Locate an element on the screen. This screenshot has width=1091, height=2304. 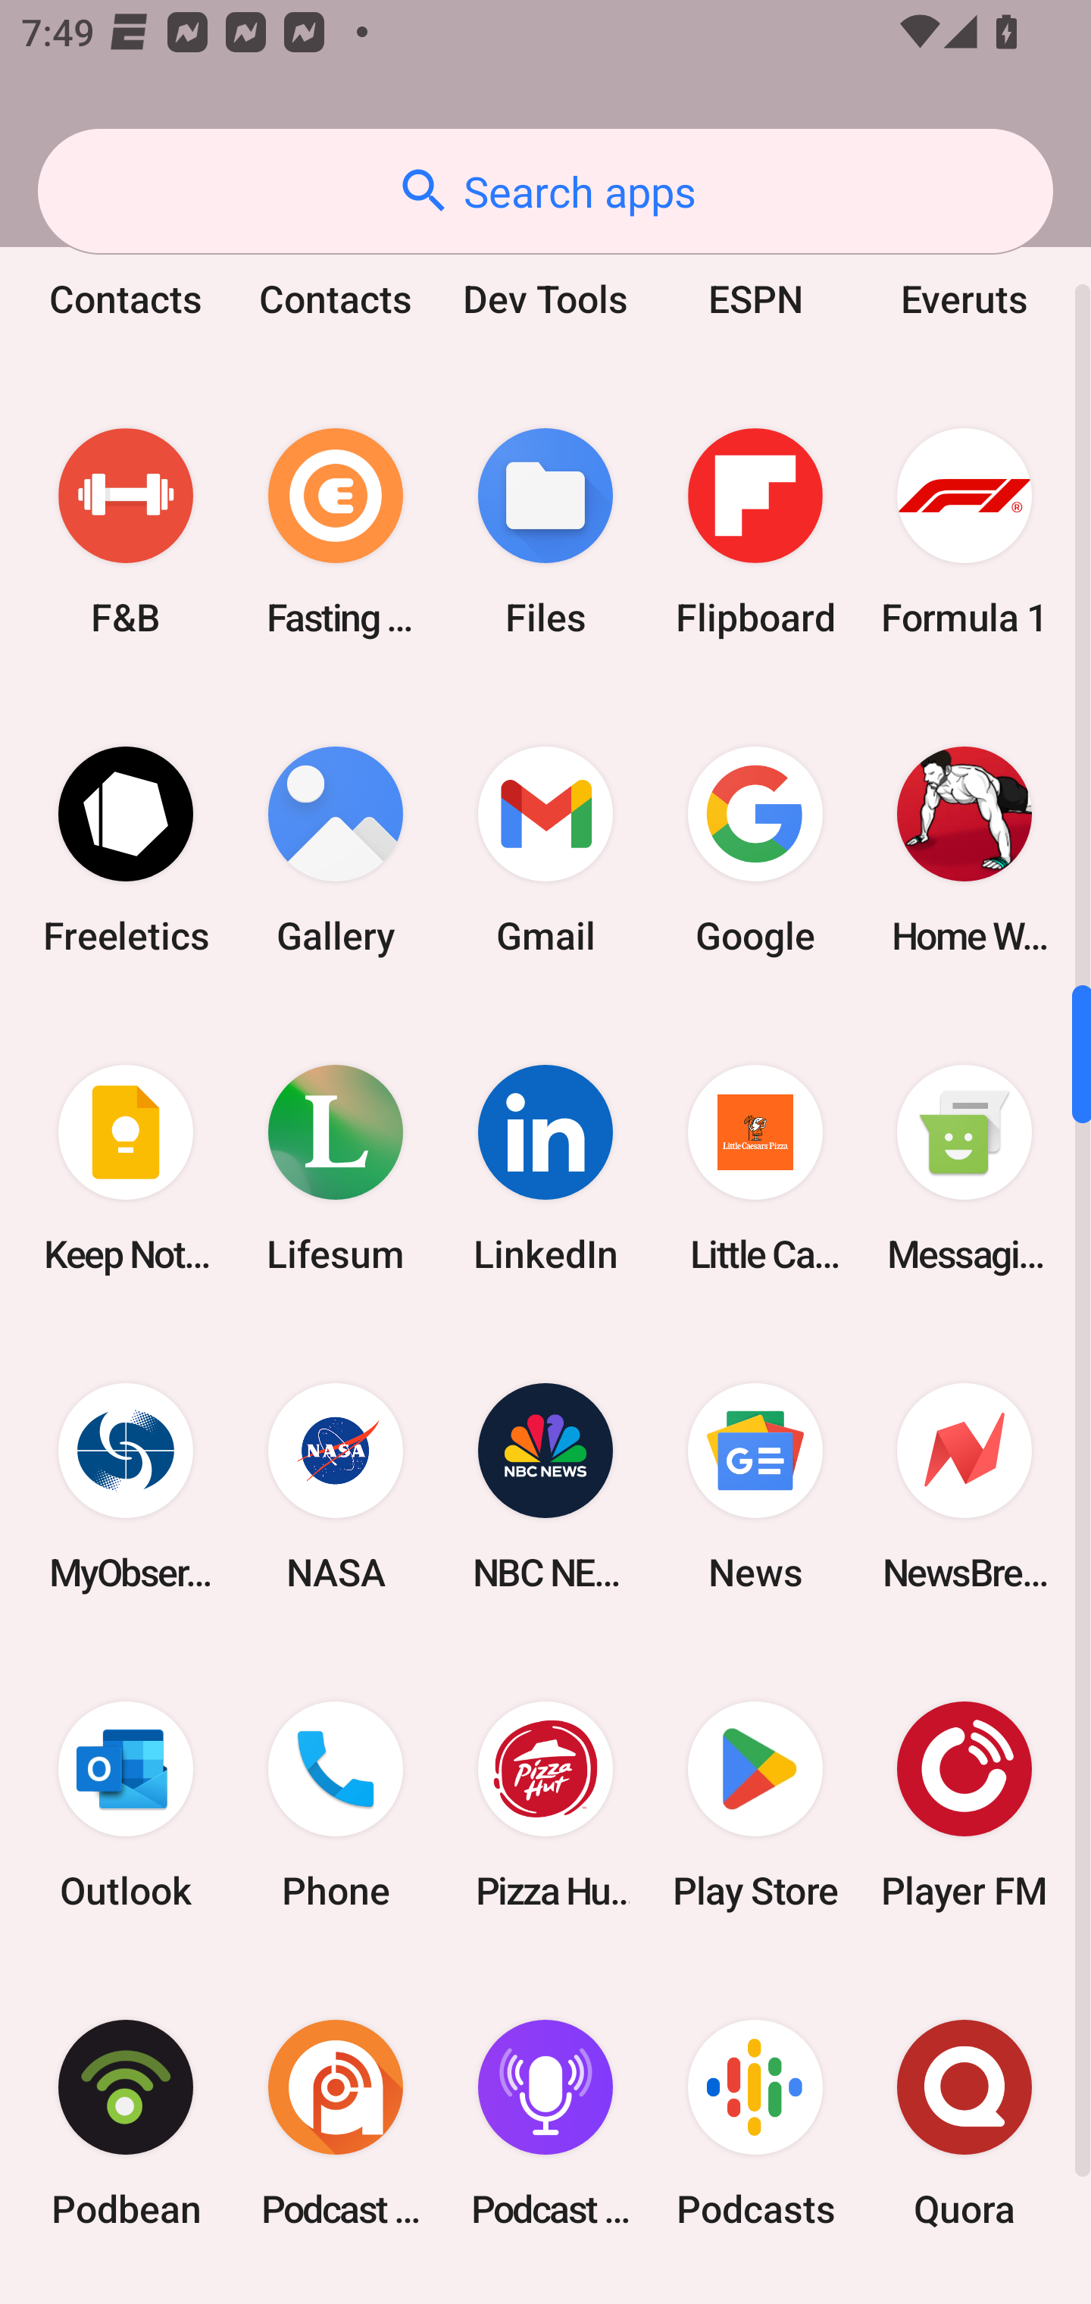
Player FM is located at coordinates (964, 1805).